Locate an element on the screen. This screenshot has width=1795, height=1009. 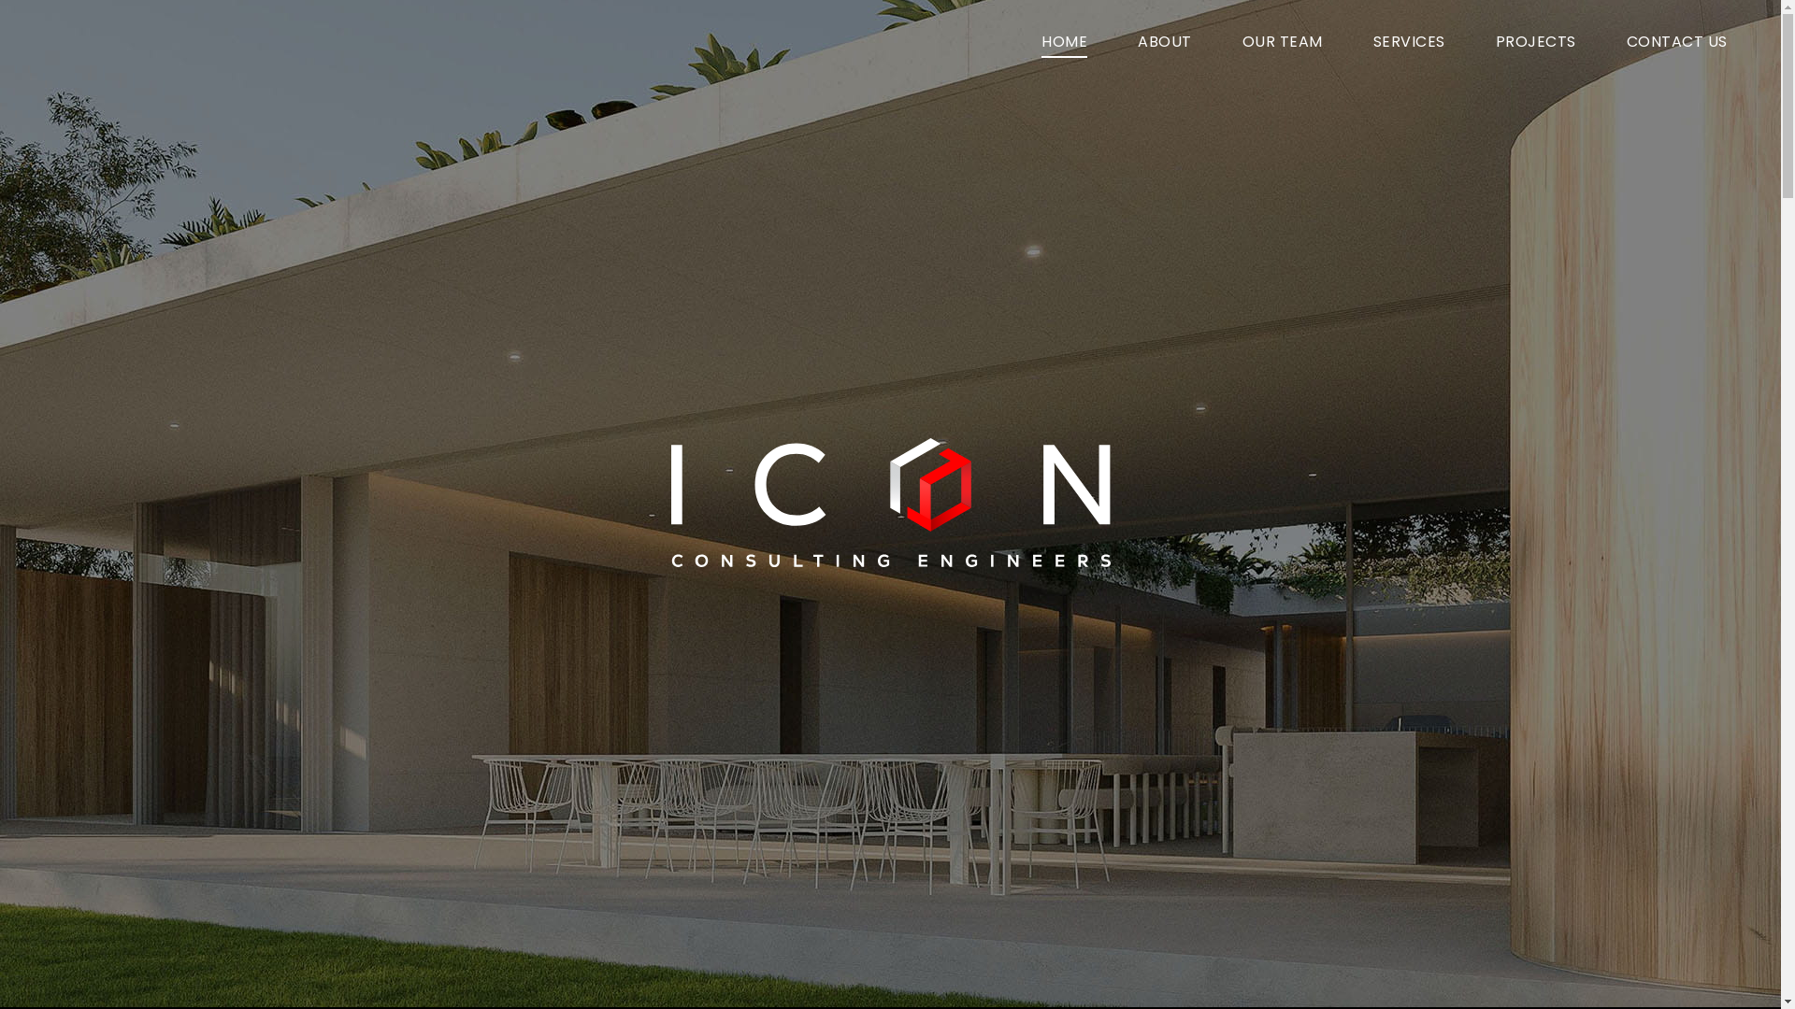
OUR TEAM is located at coordinates (1283, 42).